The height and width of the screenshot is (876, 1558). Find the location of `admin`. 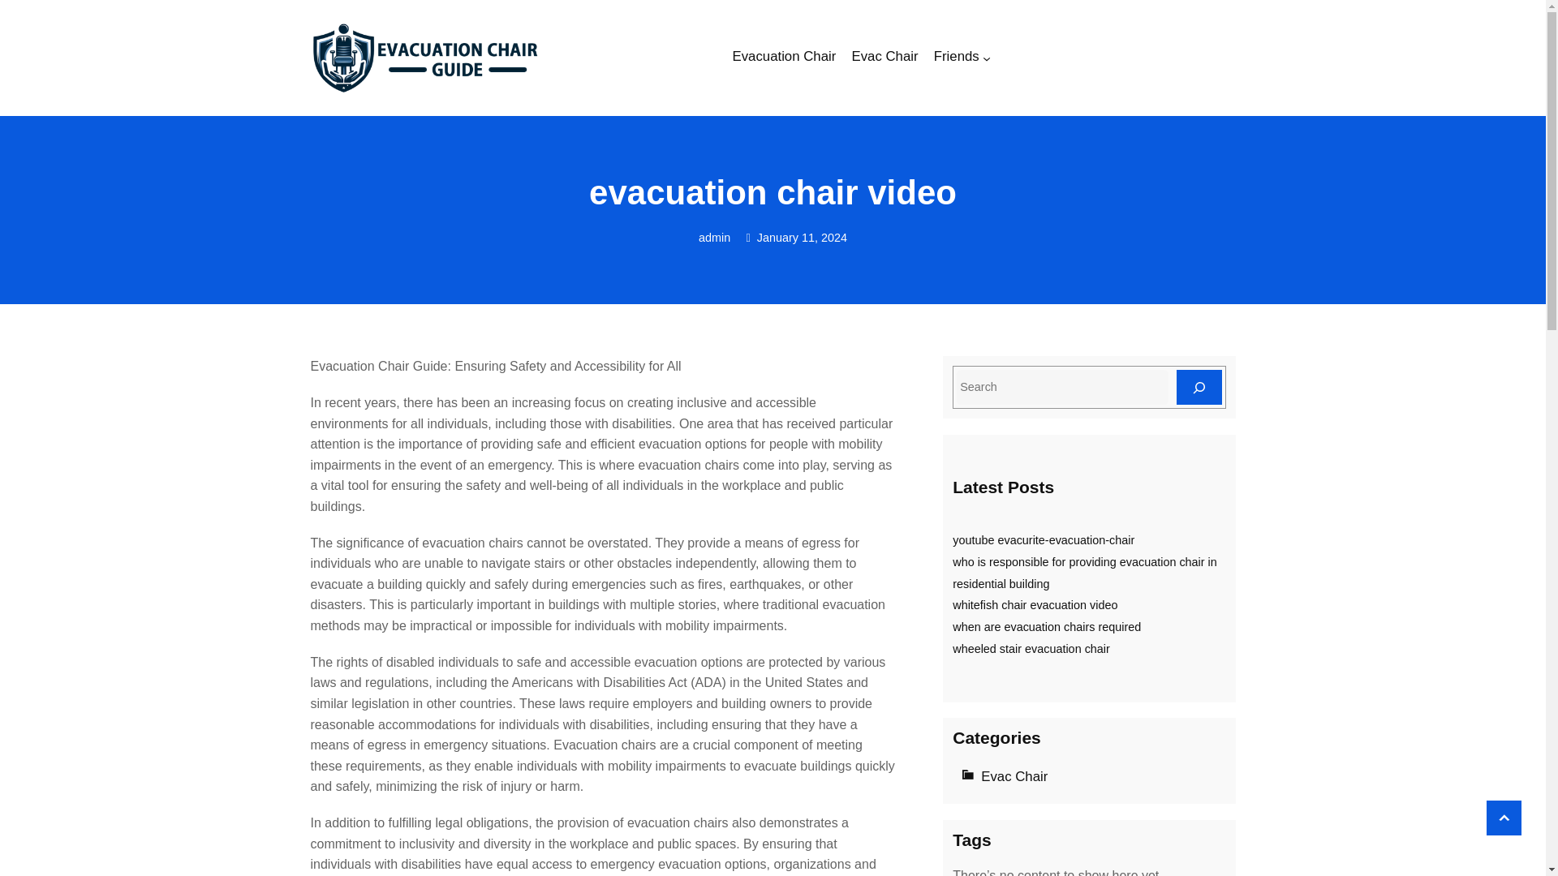

admin is located at coordinates (714, 238).